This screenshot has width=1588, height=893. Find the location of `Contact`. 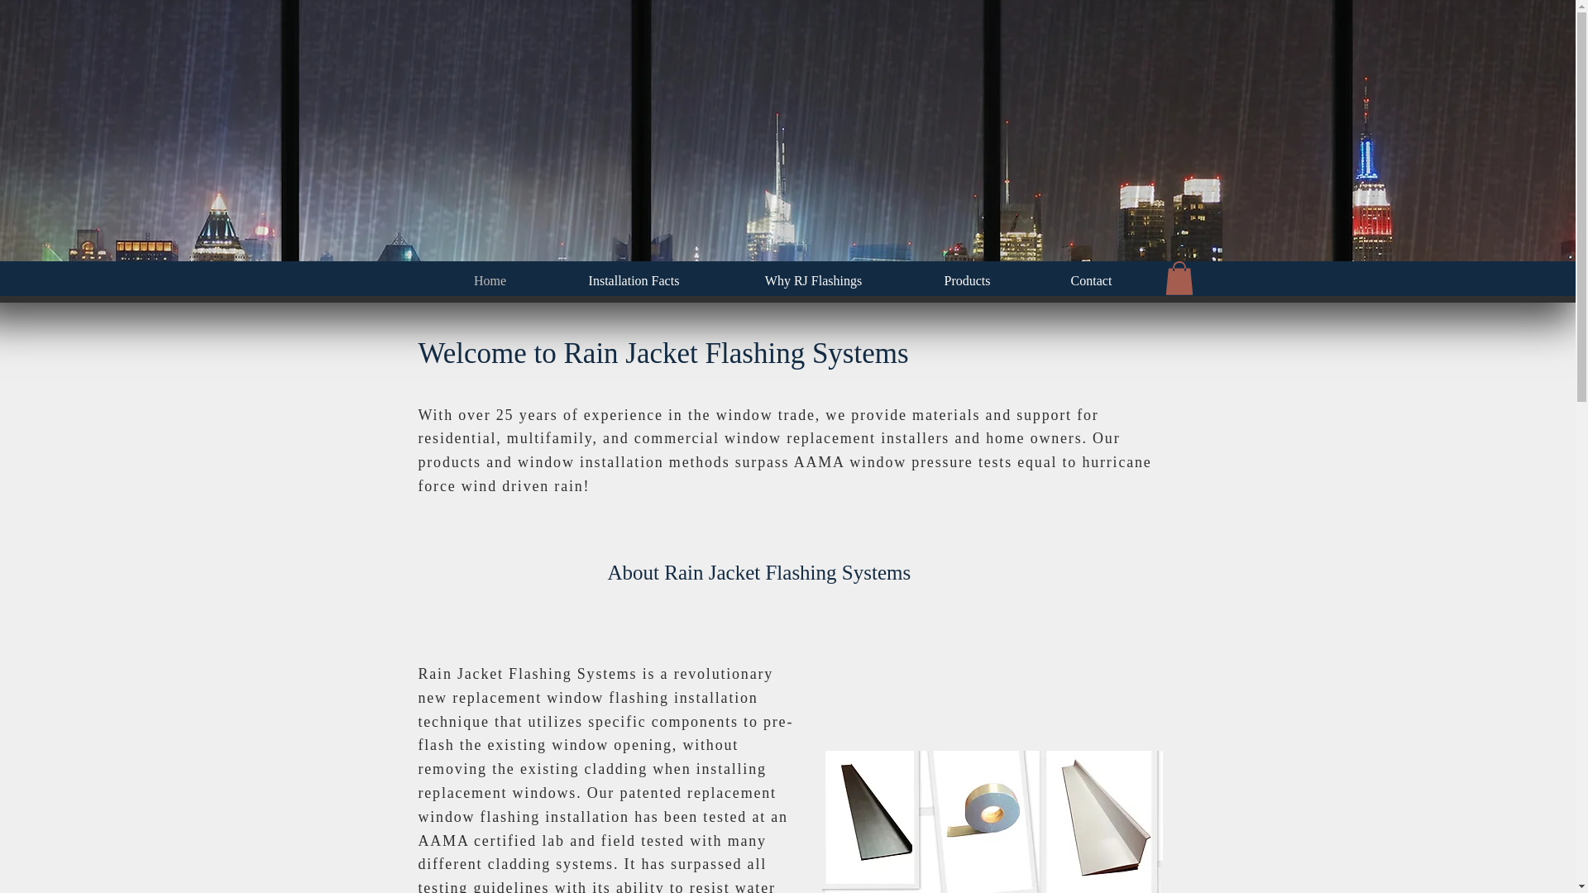

Contact is located at coordinates (1091, 279).